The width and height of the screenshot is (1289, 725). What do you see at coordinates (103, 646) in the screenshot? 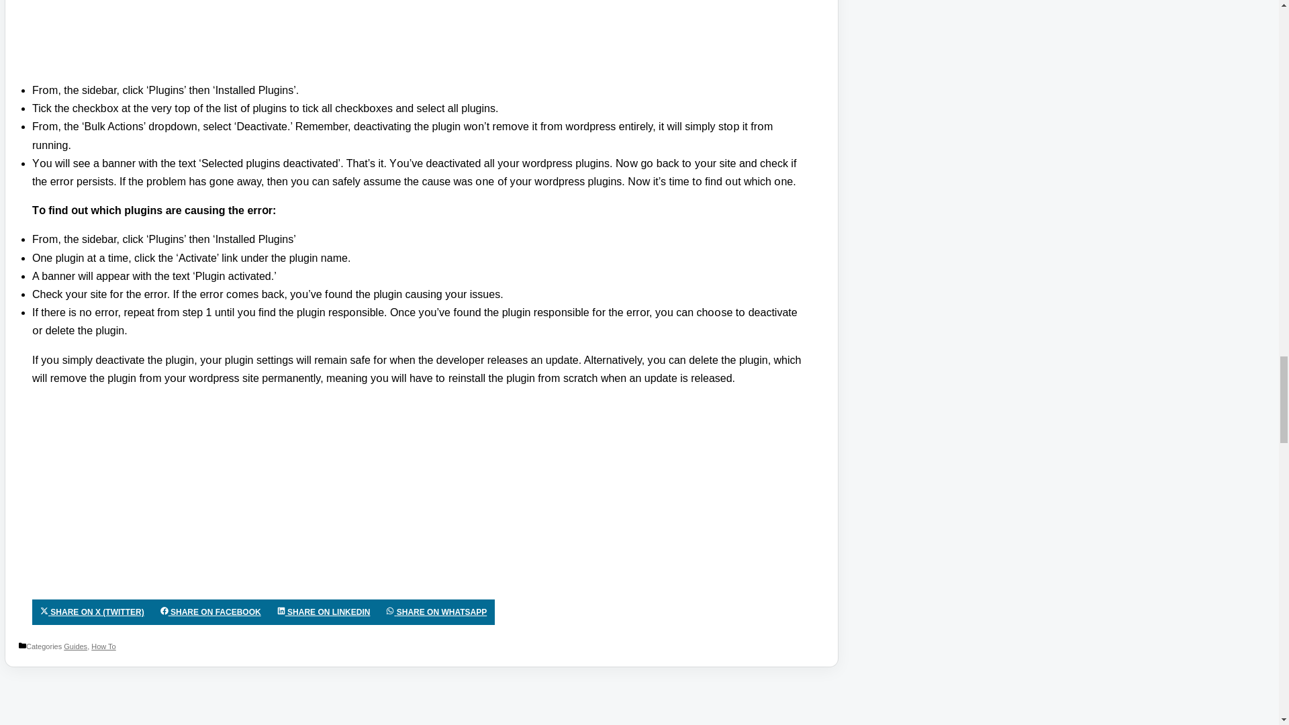
I see `How To` at bounding box center [103, 646].